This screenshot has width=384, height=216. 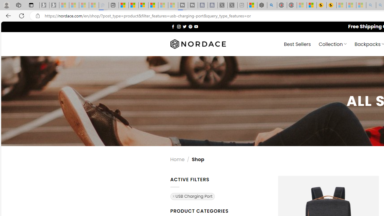 What do you see at coordinates (143, 5) in the screenshot?
I see `Overview` at bounding box center [143, 5].